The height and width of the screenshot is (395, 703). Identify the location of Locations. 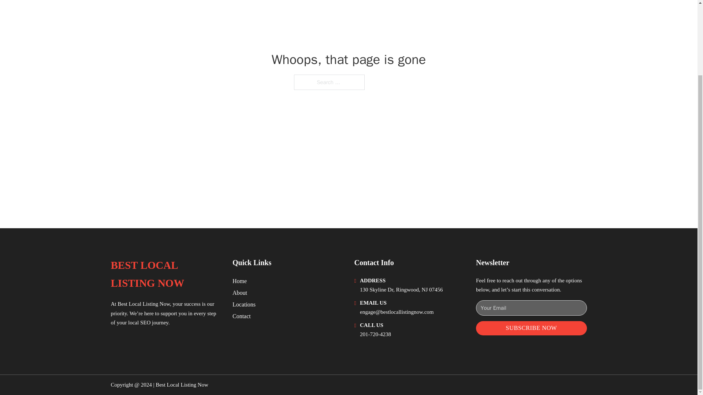
(244, 304).